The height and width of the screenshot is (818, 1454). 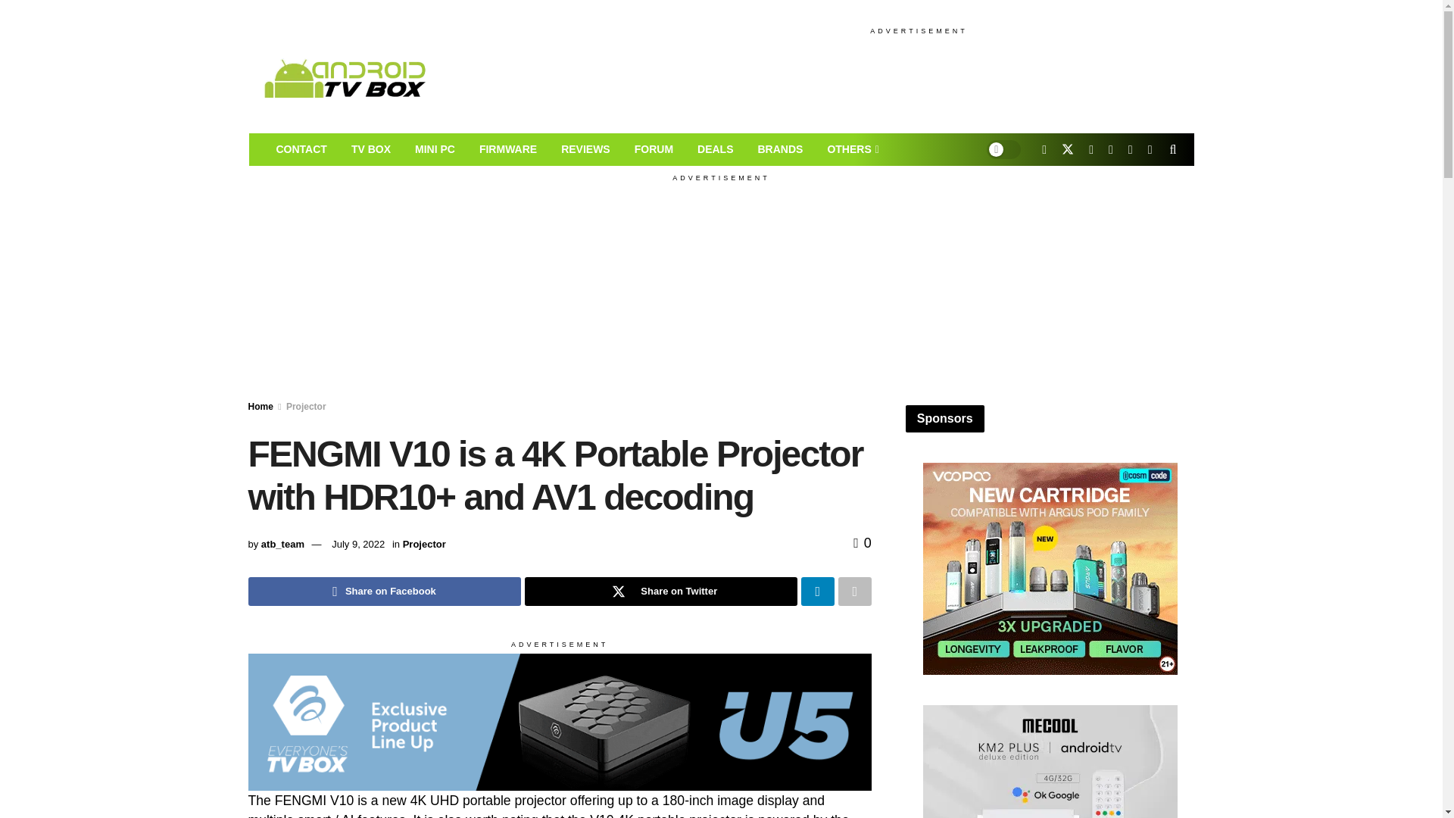 What do you see at coordinates (653, 150) in the screenshot?
I see `FORUM` at bounding box center [653, 150].